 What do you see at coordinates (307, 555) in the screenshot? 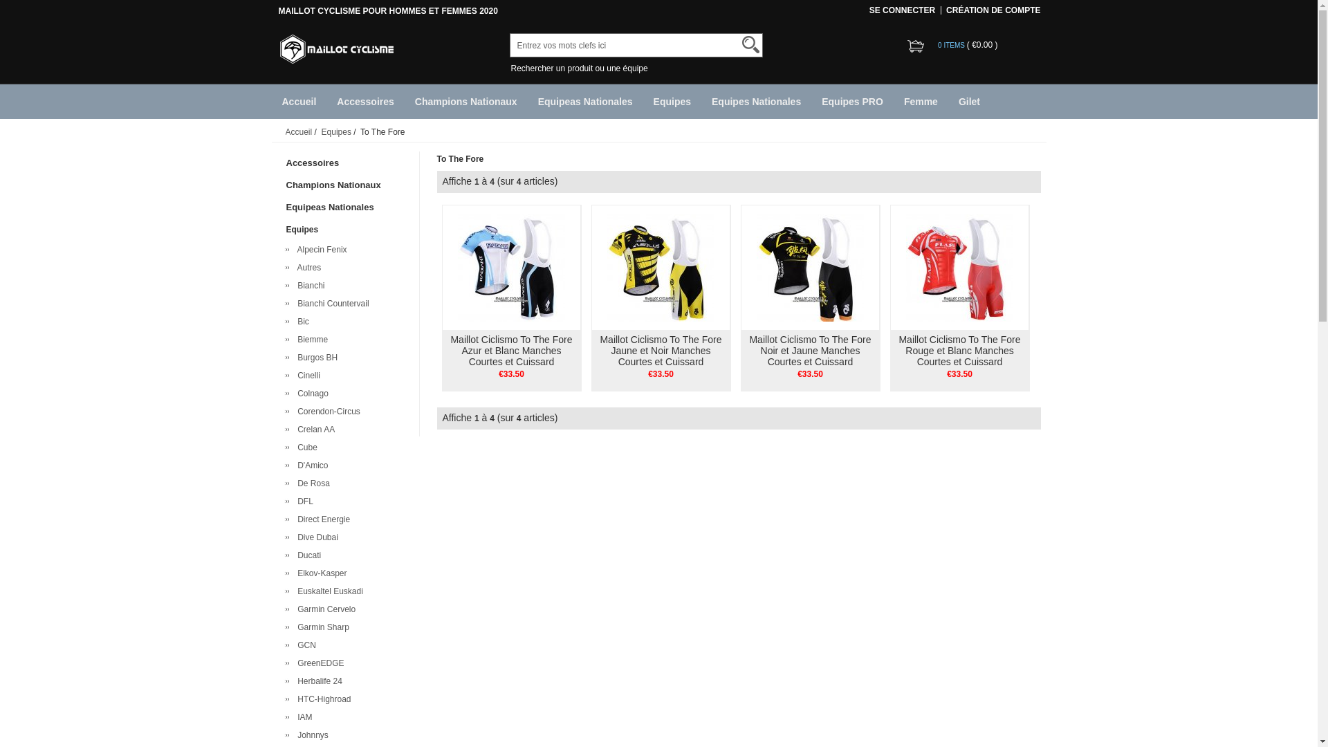
I see `  Ducati` at bounding box center [307, 555].